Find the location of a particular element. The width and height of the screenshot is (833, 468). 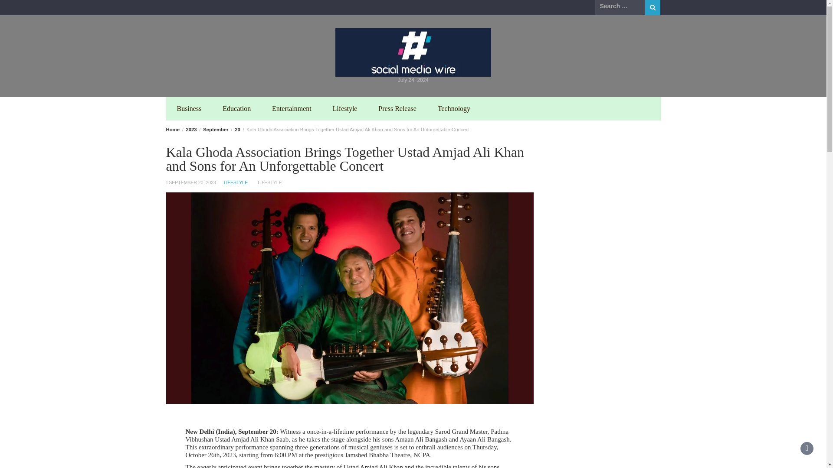

September is located at coordinates (216, 129).